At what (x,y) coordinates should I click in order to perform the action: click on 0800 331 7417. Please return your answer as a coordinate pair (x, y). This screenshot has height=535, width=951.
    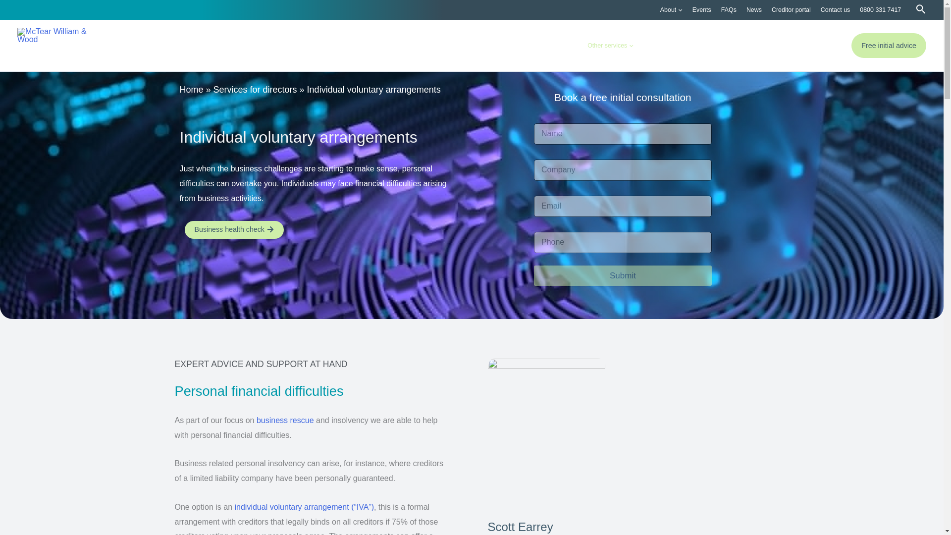
    Looking at the image, I should click on (881, 10).